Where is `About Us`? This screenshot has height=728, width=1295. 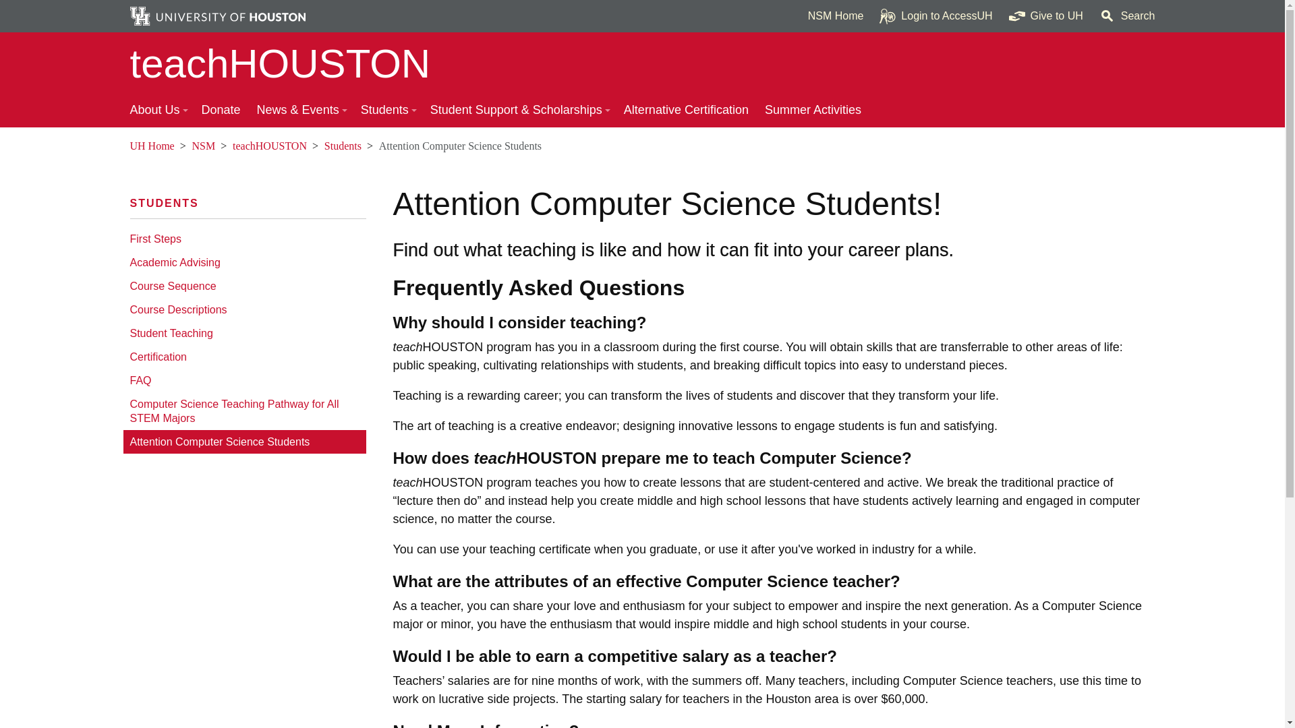
About Us is located at coordinates (157, 111).